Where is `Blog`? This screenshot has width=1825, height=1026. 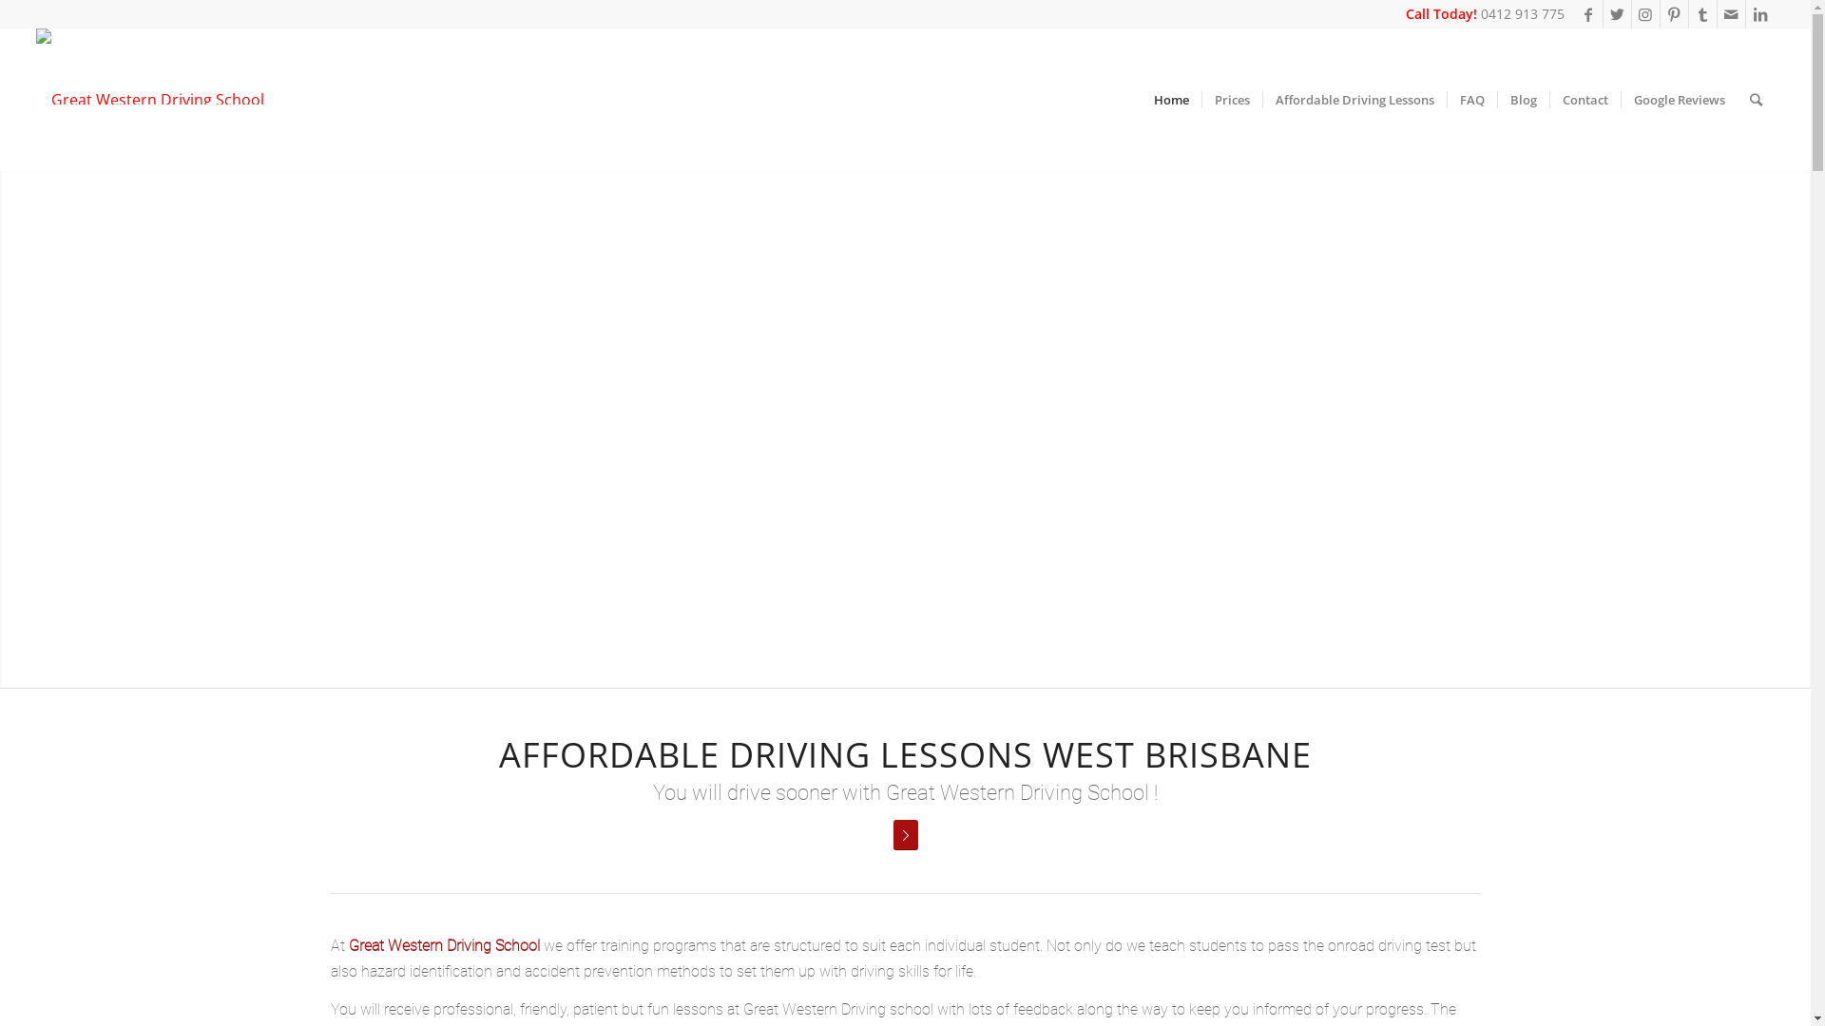 Blog is located at coordinates (1523, 100).